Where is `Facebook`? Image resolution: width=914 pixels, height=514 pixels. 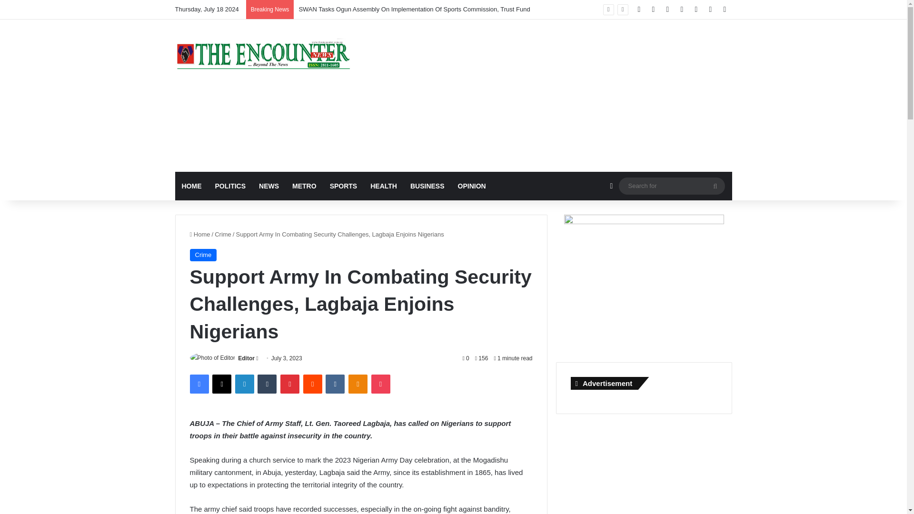 Facebook is located at coordinates (199, 384).